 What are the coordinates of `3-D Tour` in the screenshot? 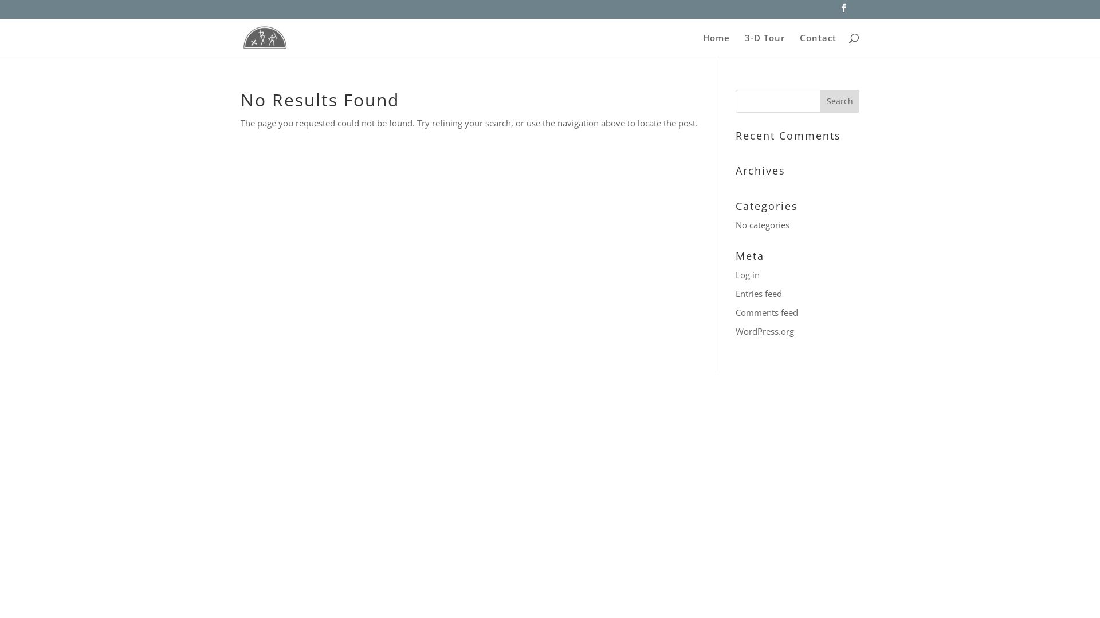 It's located at (765, 45).